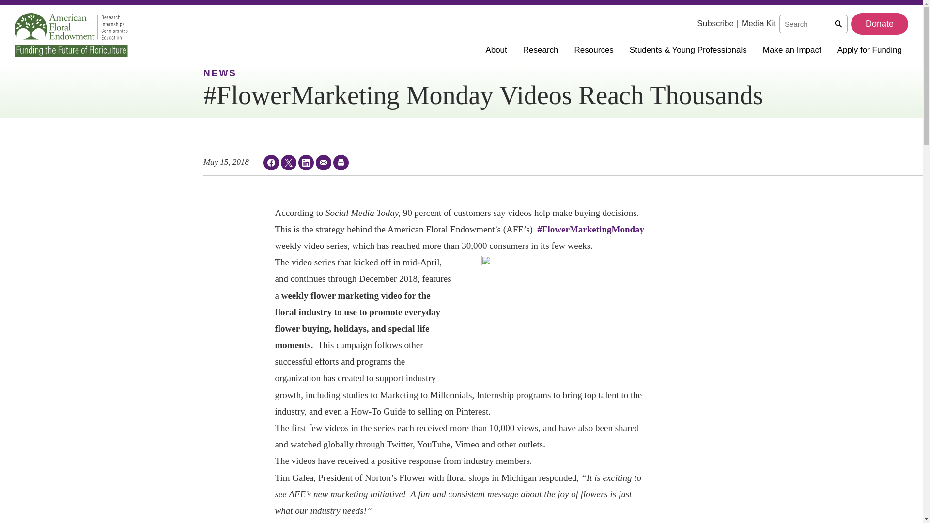 Image resolution: width=930 pixels, height=523 pixels. What do you see at coordinates (795, 49) in the screenshot?
I see `Make an Impact` at bounding box center [795, 49].